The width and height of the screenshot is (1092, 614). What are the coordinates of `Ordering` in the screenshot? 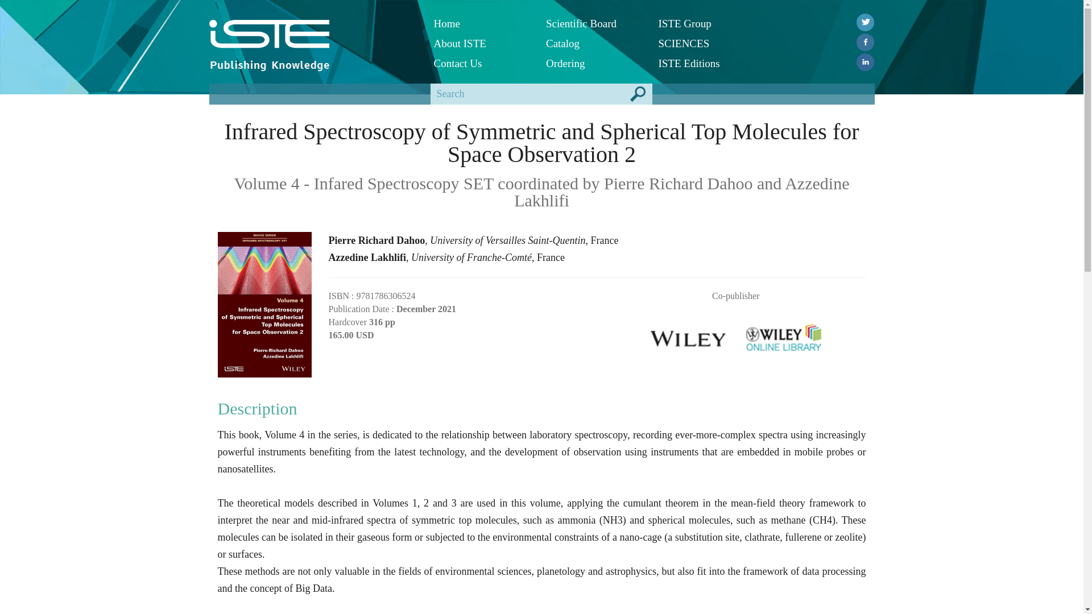 It's located at (594, 63).